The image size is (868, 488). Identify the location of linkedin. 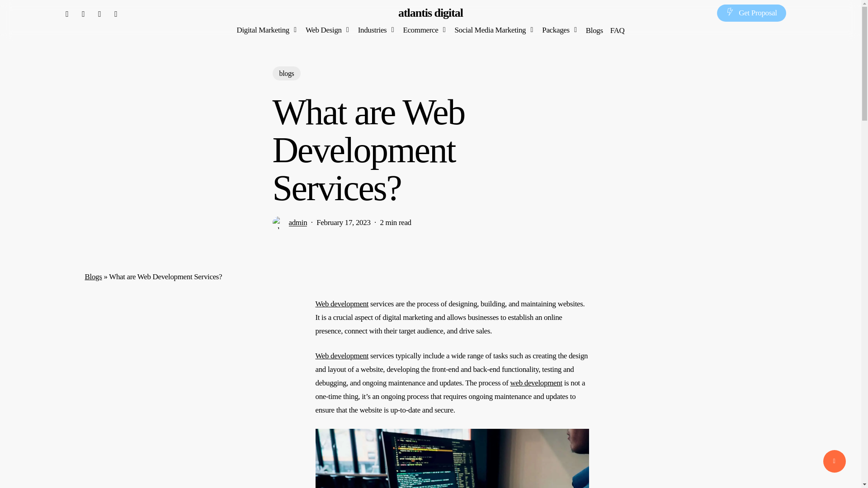
(83, 13).